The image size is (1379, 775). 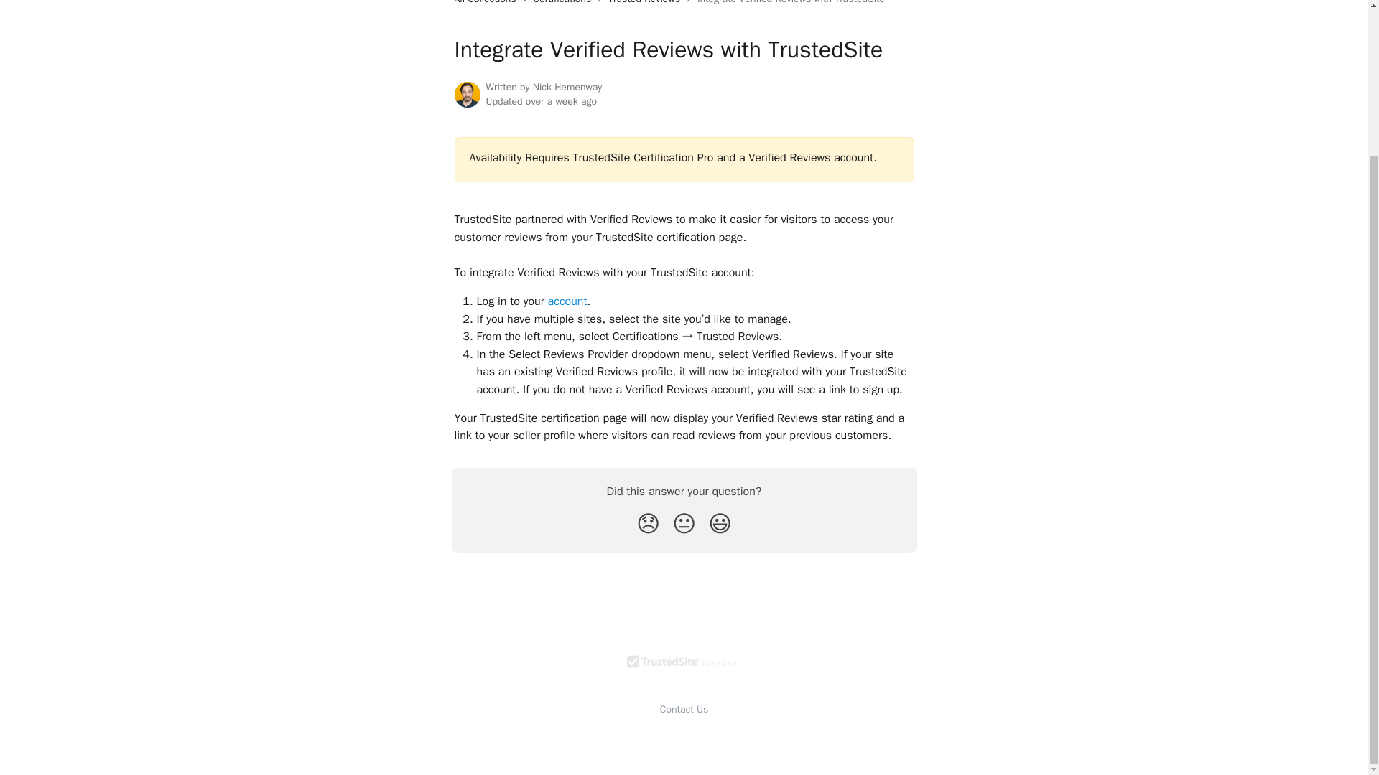 I want to click on Contact Us, so click(x=684, y=709).